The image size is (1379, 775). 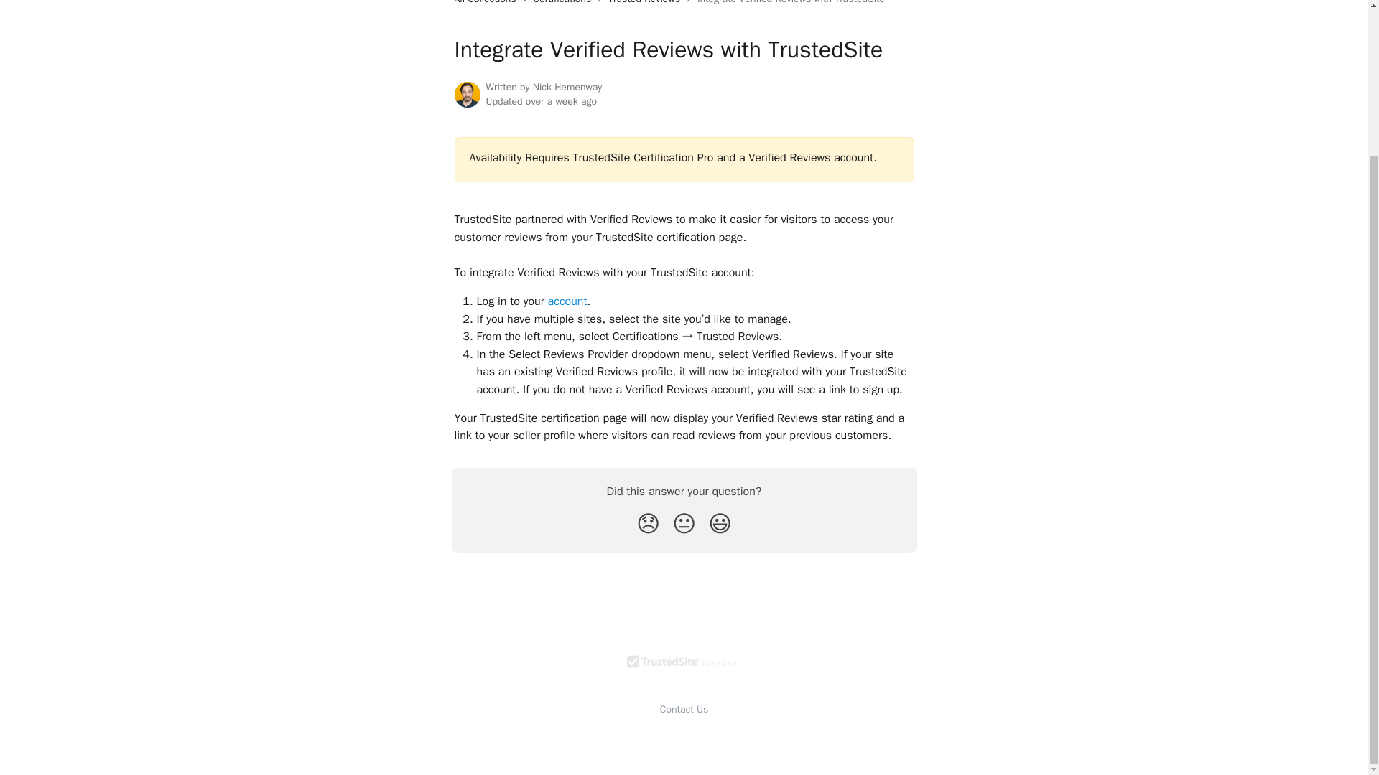 I want to click on Contact Us, so click(x=684, y=709).